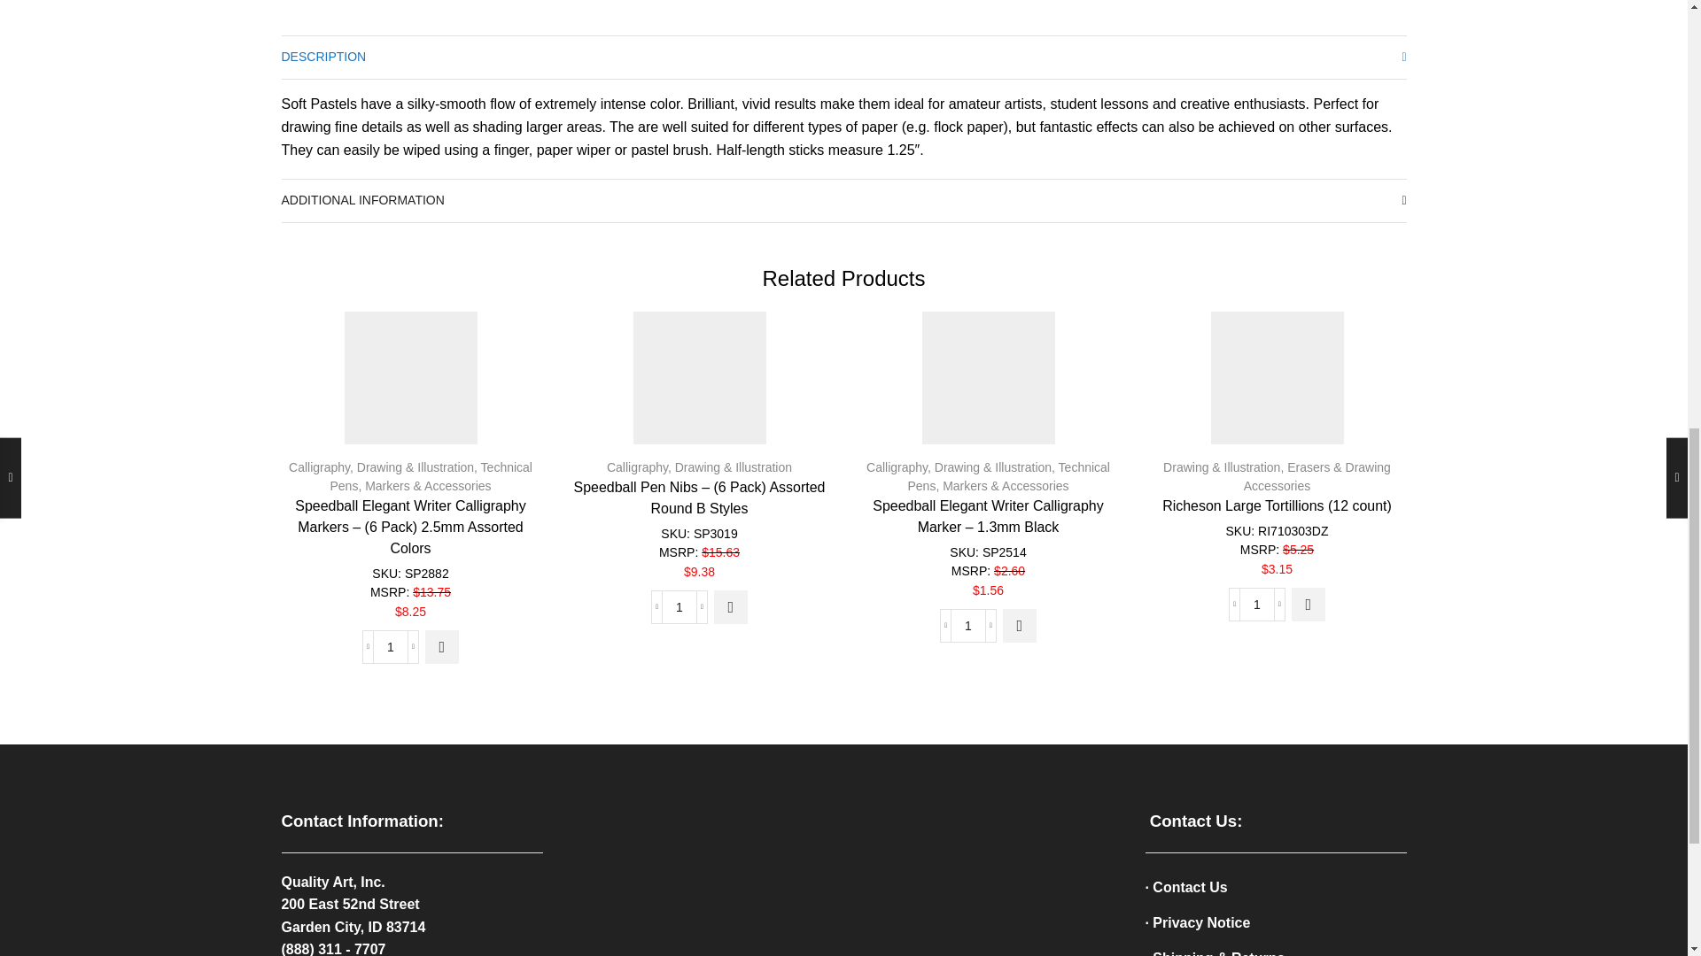 The image size is (1701, 956). Describe the element at coordinates (967, 625) in the screenshot. I see `1` at that location.